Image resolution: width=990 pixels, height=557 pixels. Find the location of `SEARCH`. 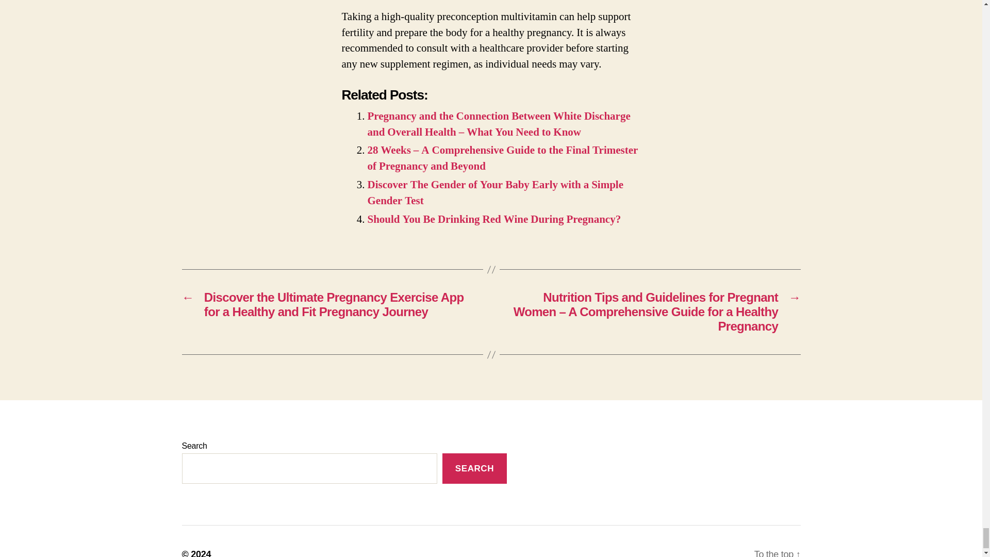

SEARCH is located at coordinates (474, 468).